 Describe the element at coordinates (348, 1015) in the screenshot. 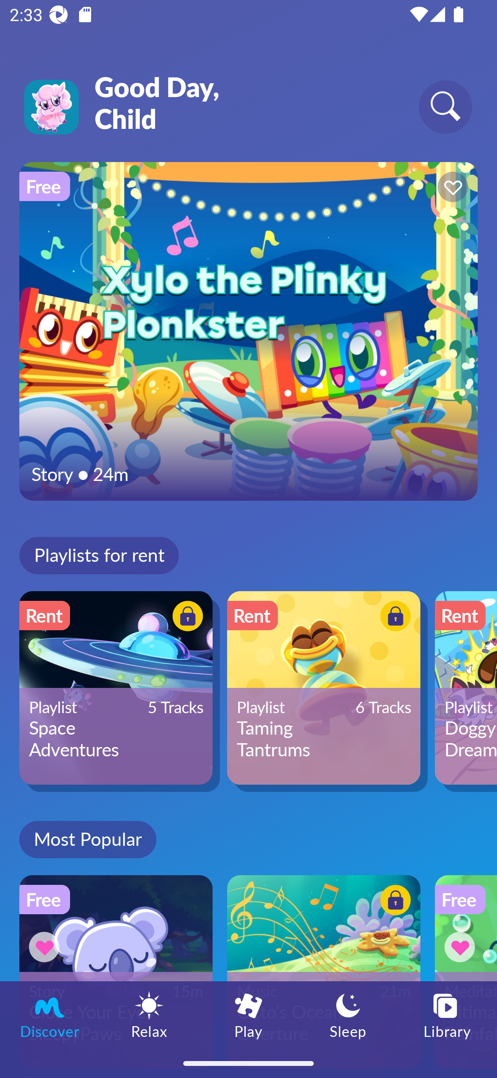

I see `Sleep` at that location.